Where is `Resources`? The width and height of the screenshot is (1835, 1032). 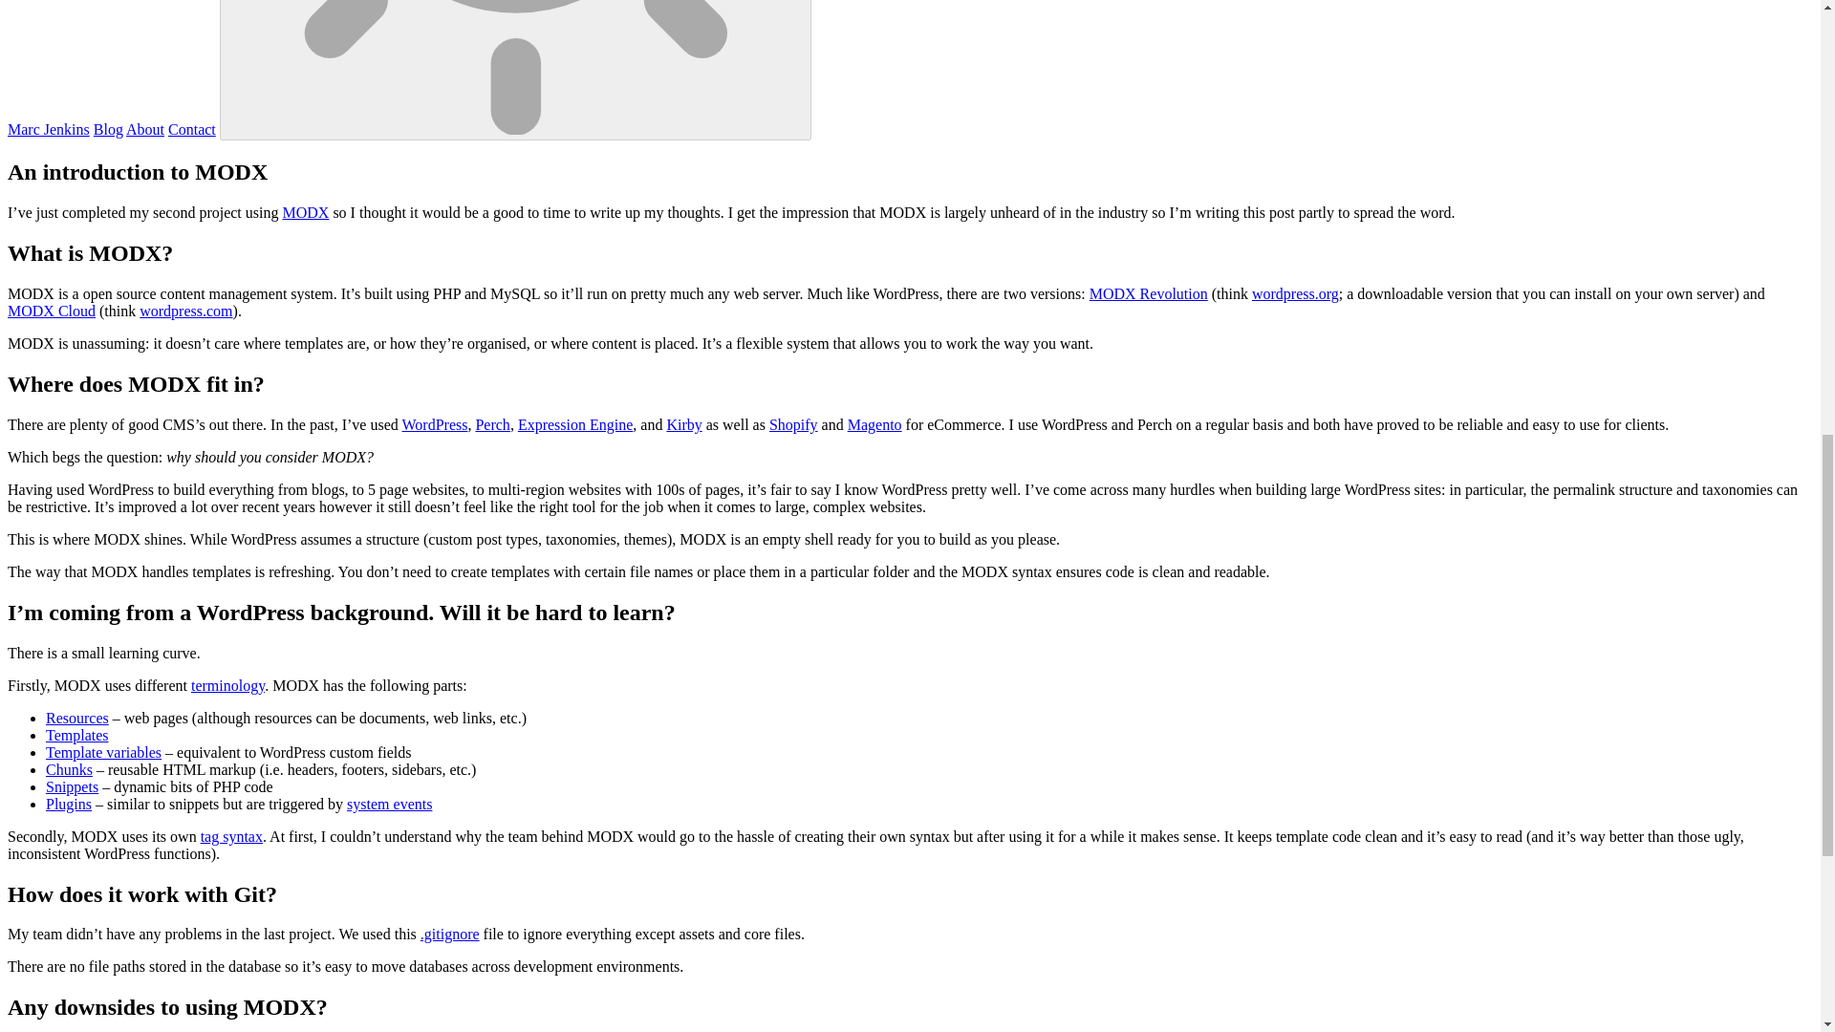
Resources is located at coordinates (76, 719).